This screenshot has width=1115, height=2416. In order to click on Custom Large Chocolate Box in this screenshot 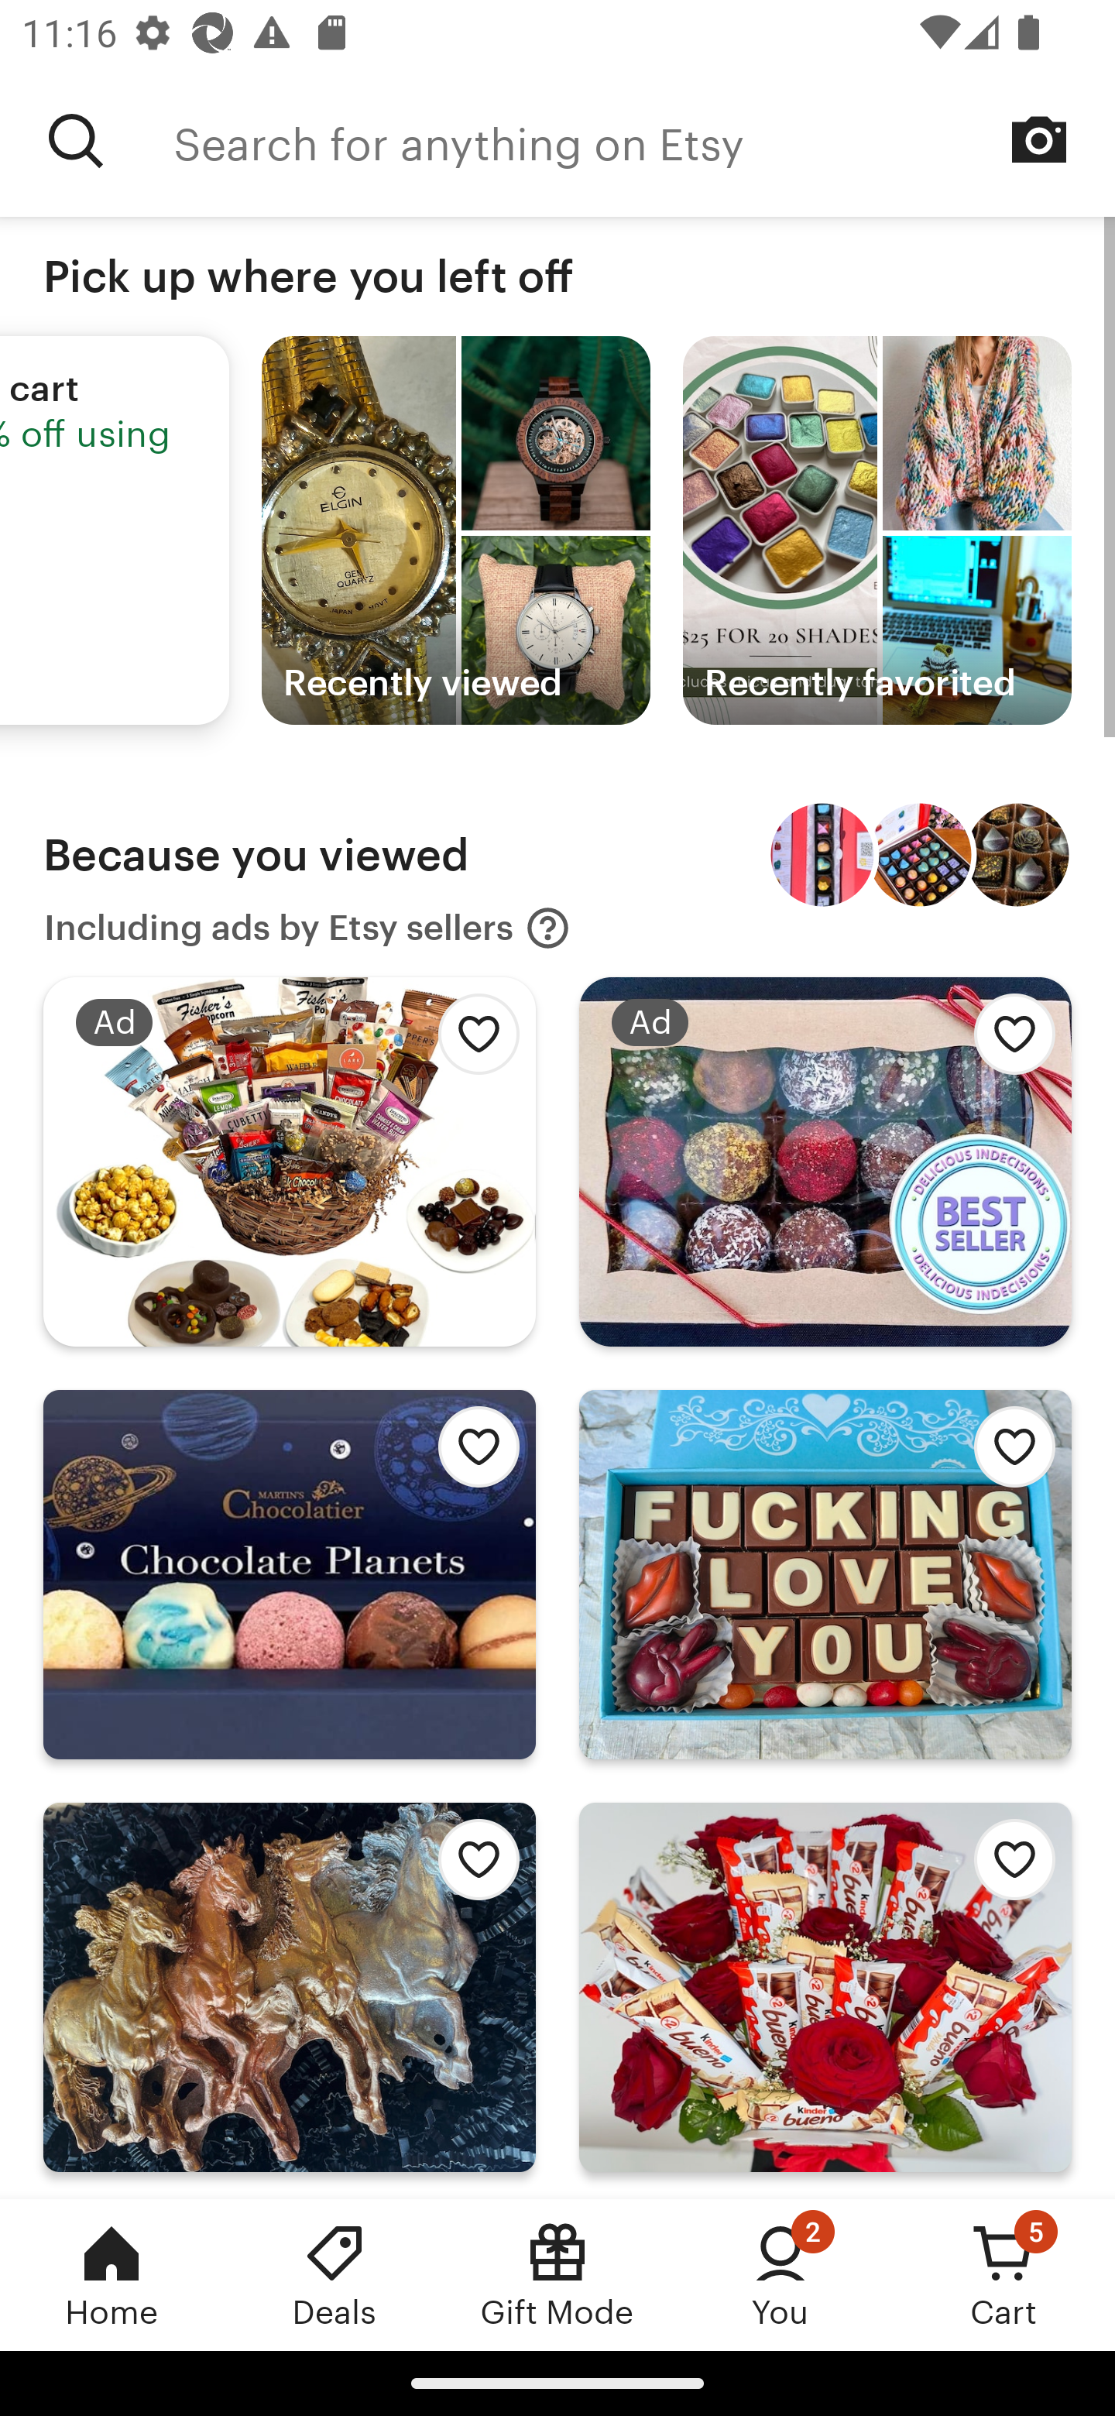, I will do `click(1017, 855)`.